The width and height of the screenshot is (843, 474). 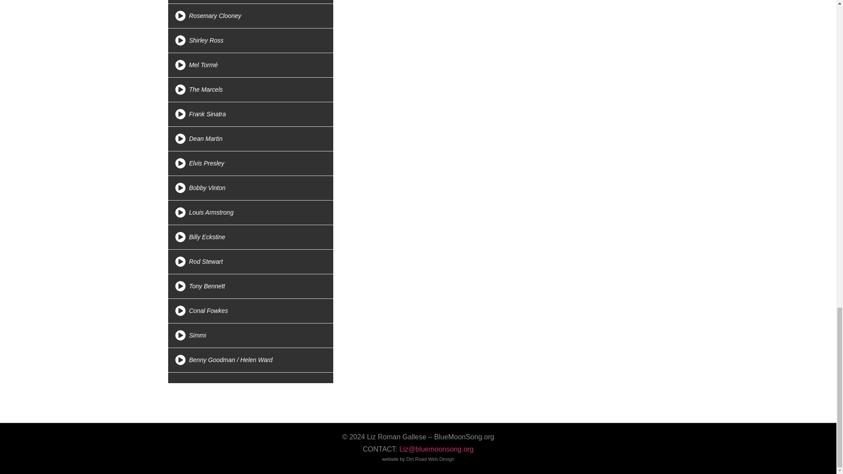 I want to click on Rosemary Clooney, so click(x=215, y=16).